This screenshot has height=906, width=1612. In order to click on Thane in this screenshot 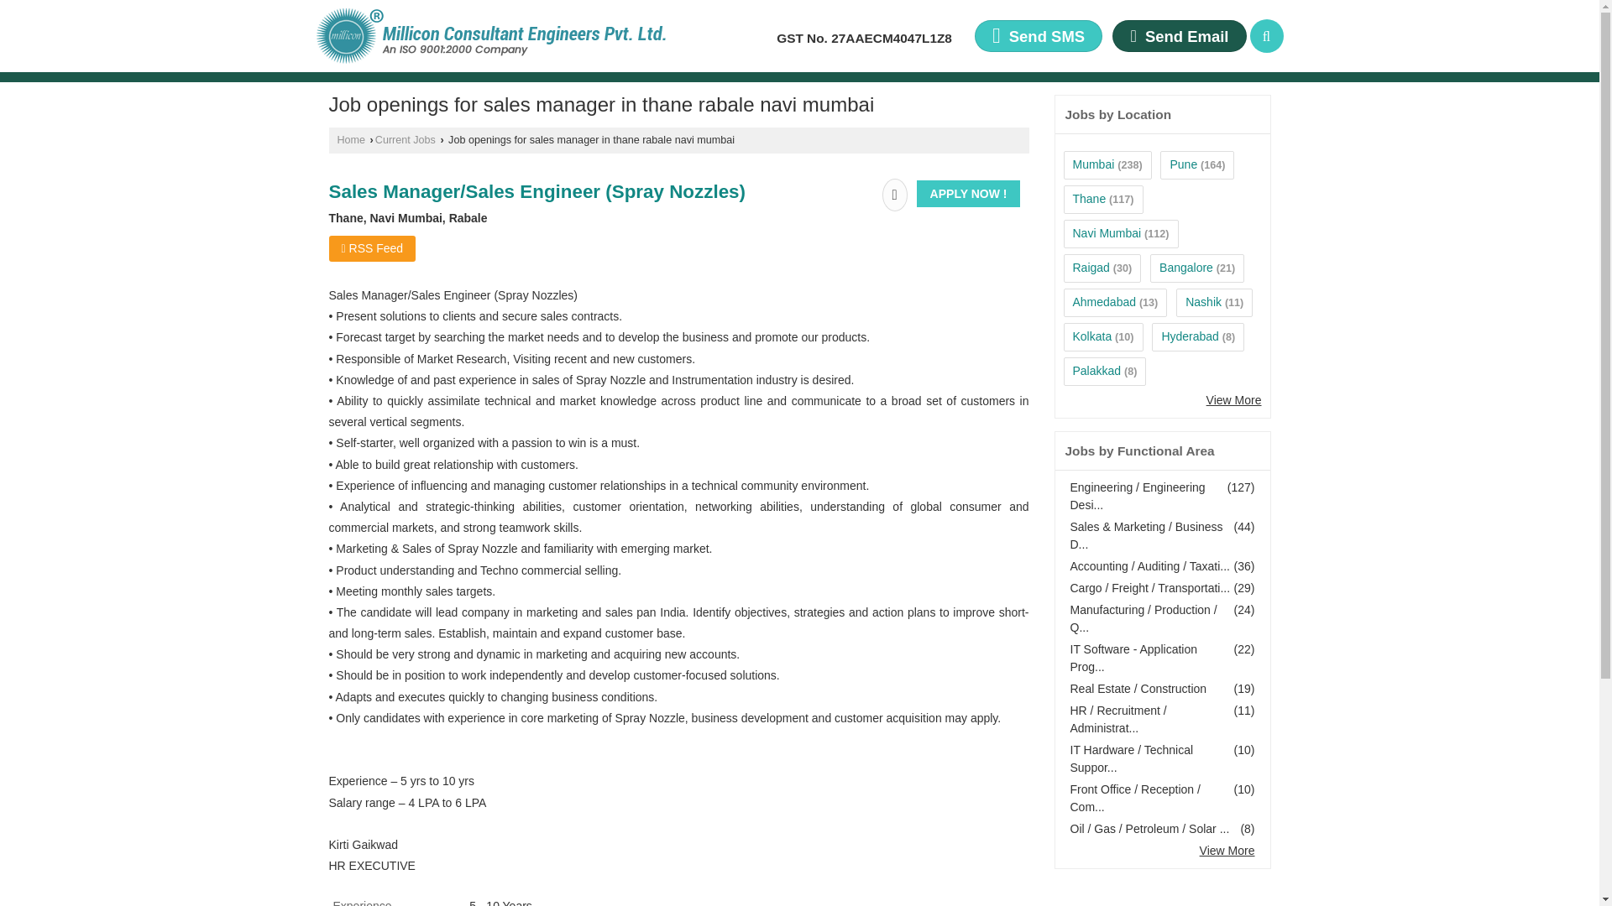, I will do `click(1090, 198)`.